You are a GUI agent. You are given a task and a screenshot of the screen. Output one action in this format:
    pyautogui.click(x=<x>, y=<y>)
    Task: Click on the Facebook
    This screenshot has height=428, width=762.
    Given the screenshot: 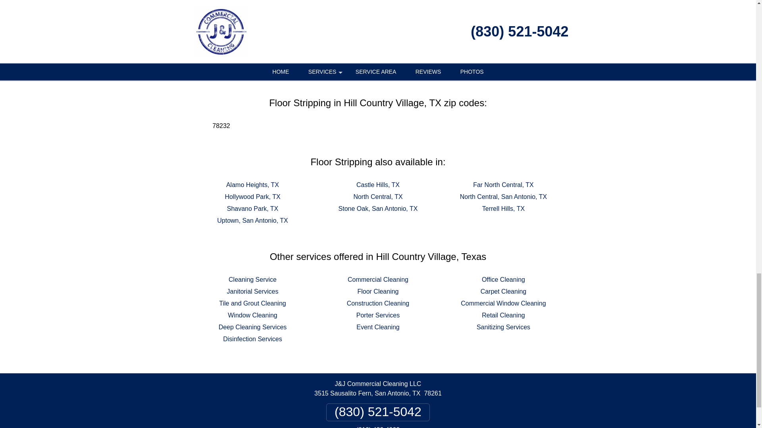 What is the action you would take?
    pyautogui.click(x=334, y=57)
    